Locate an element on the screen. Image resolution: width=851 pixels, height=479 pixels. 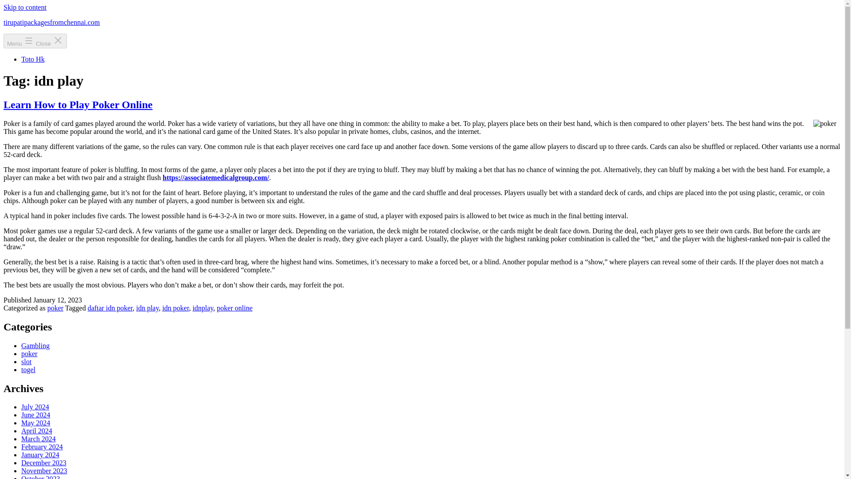
Menu Close is located at coordinates (35, 41).